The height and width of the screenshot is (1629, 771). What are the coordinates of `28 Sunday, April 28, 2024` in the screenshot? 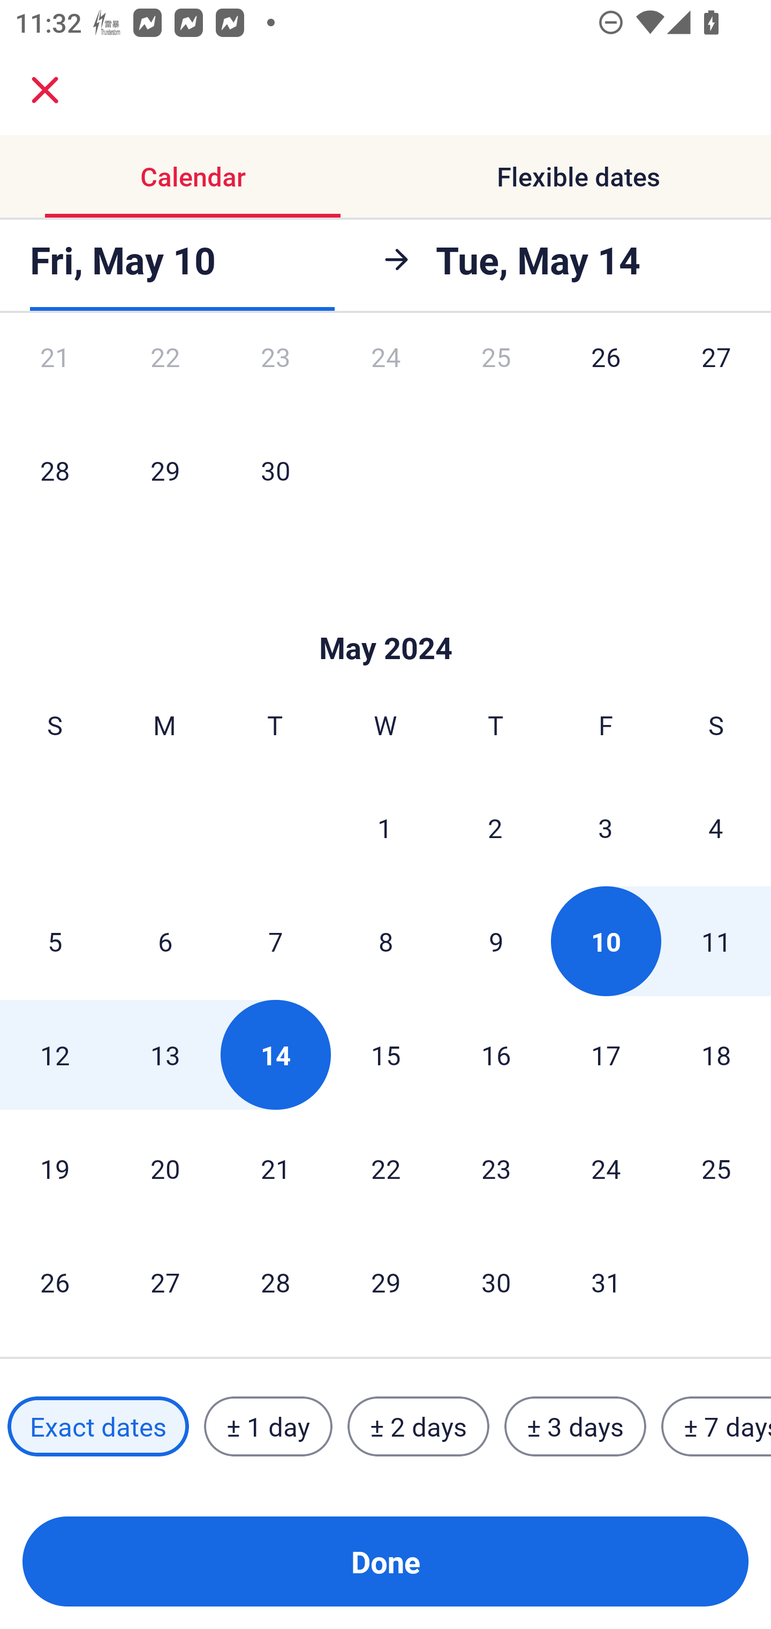 It's located at (55, 469).